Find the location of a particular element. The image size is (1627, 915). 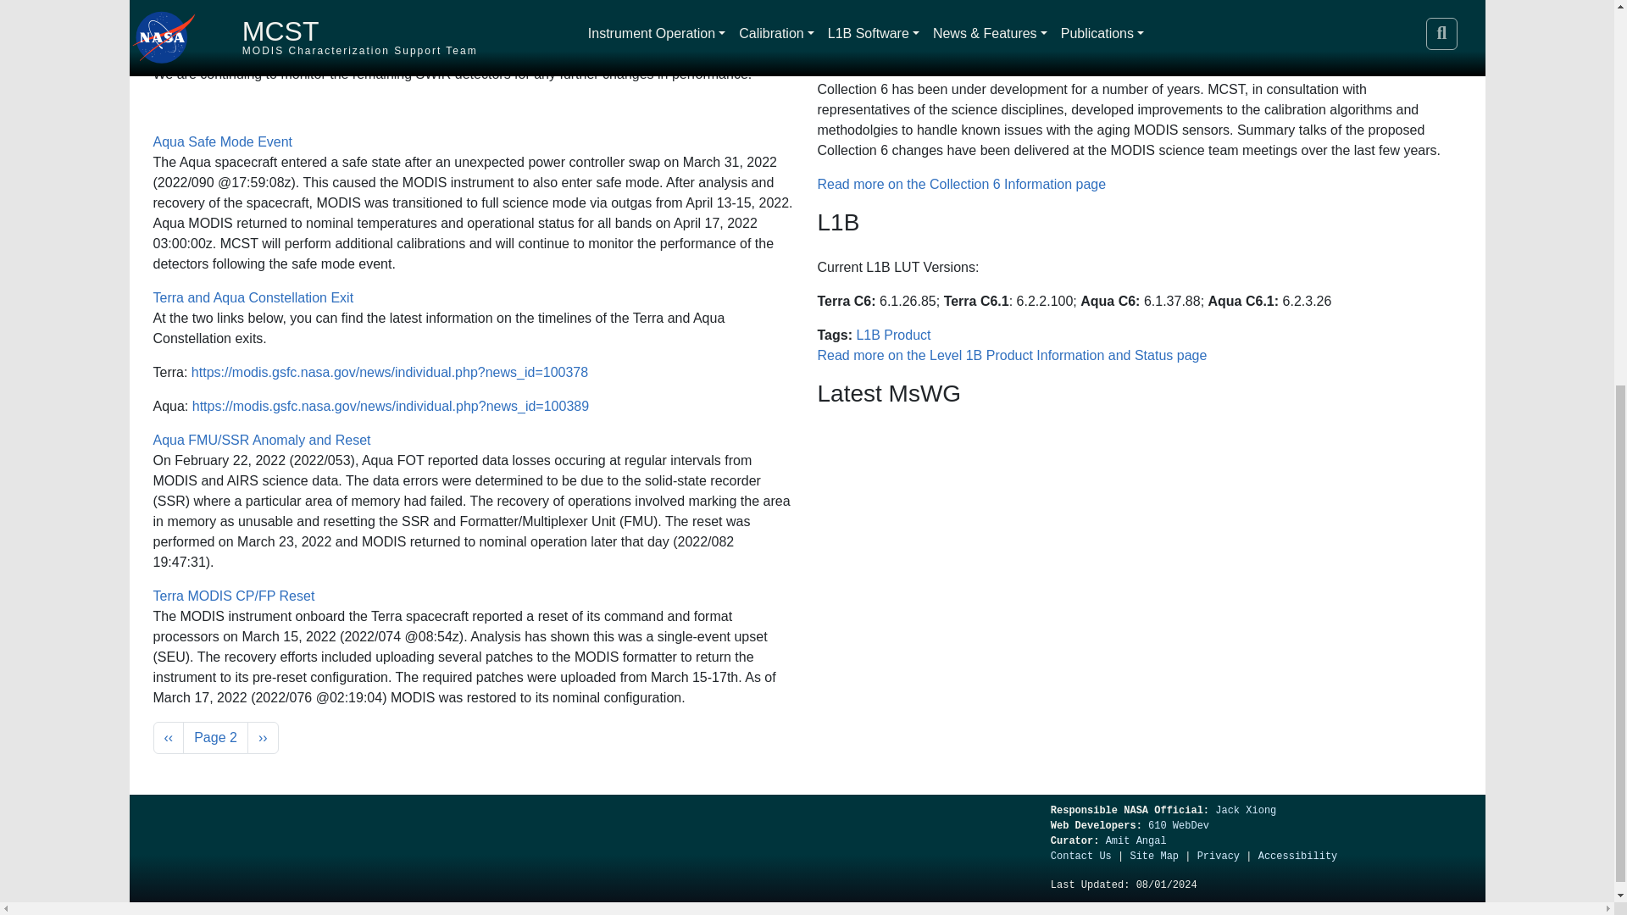

Go to previous page is located at coordinates (168, 737).